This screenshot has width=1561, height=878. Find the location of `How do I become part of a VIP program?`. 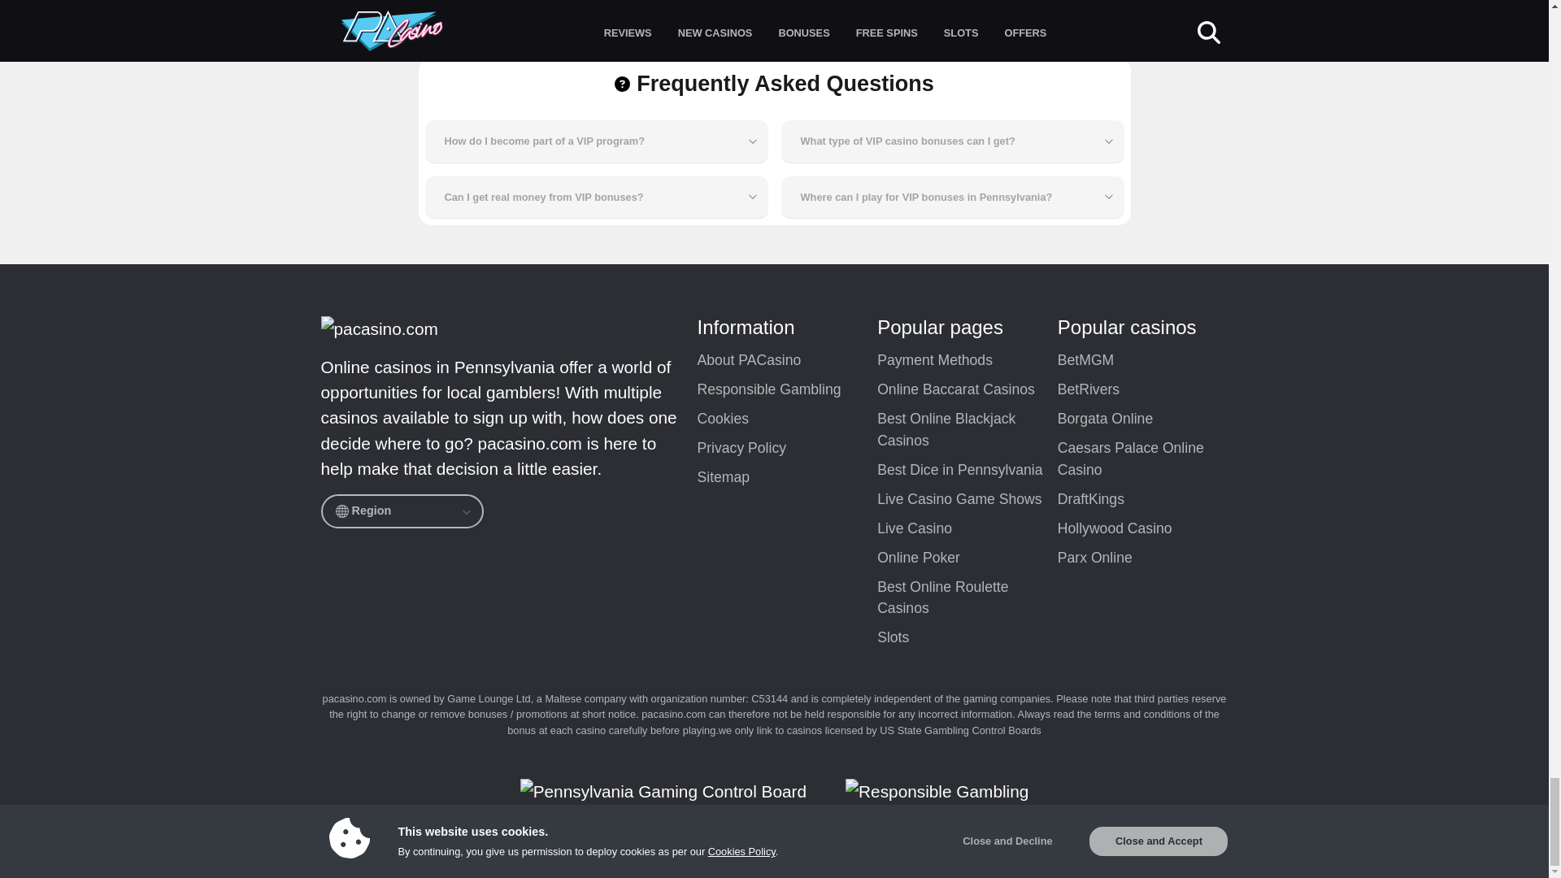

How do I become part of a VIP program? is located at coordinates (596, 141).